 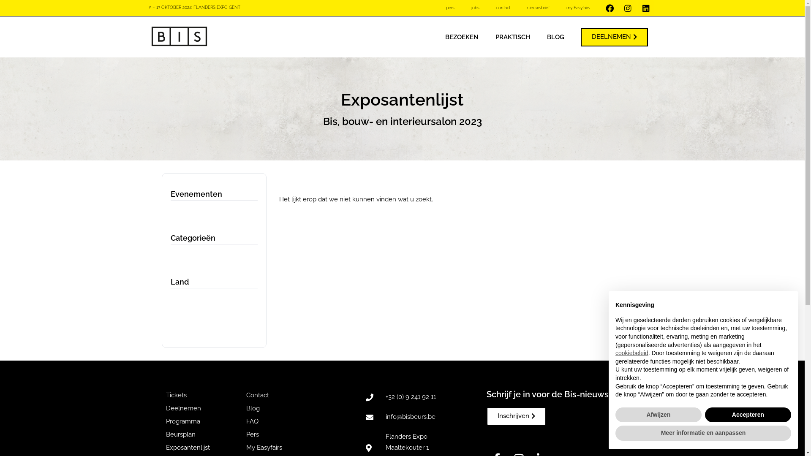 I want to click on pers, so click(x=450, y=8).